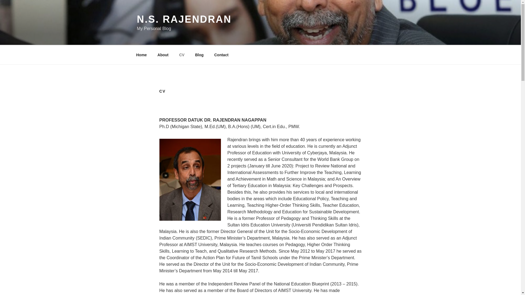 Image resolution: width=525 pixels, height=295 pixels. I want to click on N.S. RAJENDRAN, so click(184, 19).